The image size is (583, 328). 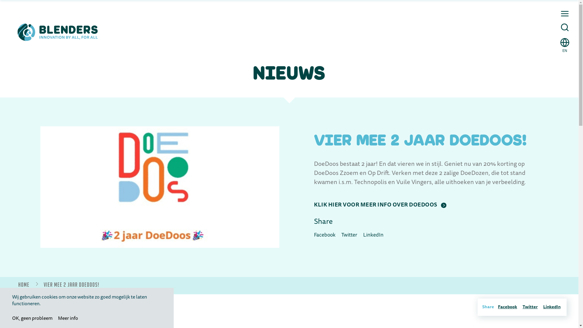 What do you see at coordinates (508, 307) in the screenshot?
I see `Facebook` at bounding box center [508, 307].